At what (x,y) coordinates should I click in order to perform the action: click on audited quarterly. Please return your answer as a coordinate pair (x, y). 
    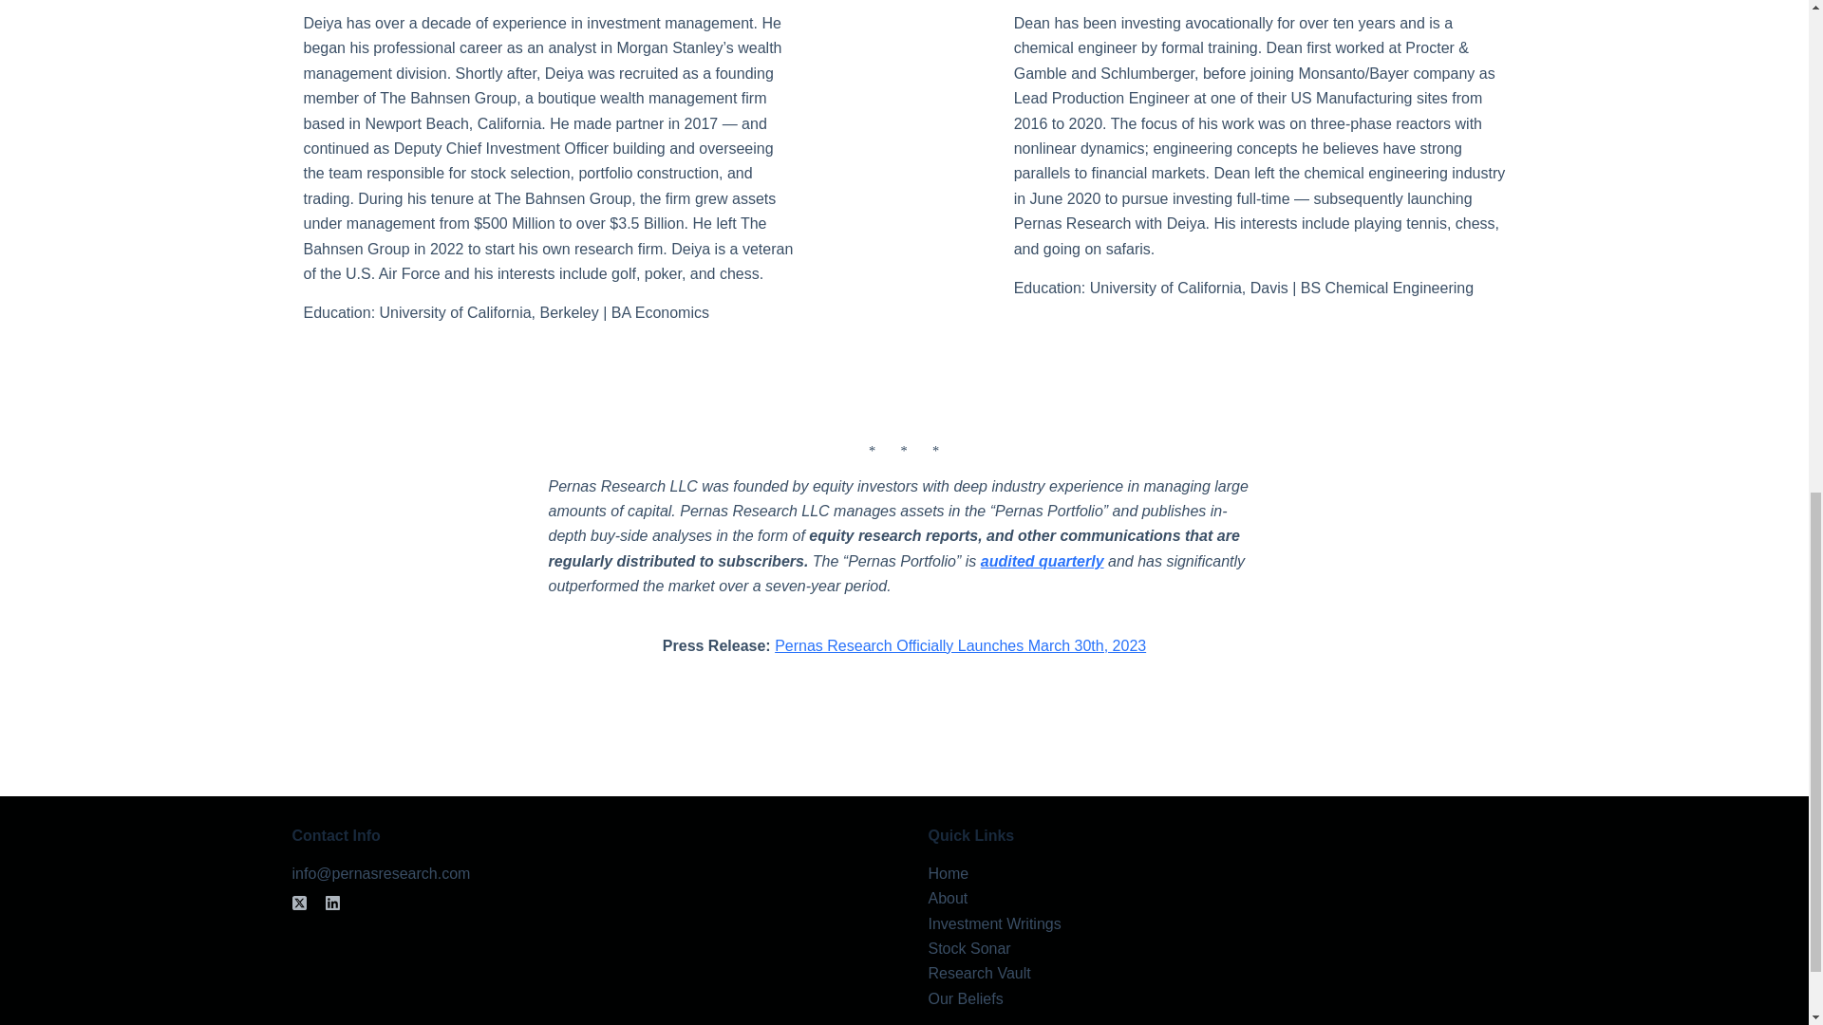
    Looking at the image, I should click on (1043, 562).